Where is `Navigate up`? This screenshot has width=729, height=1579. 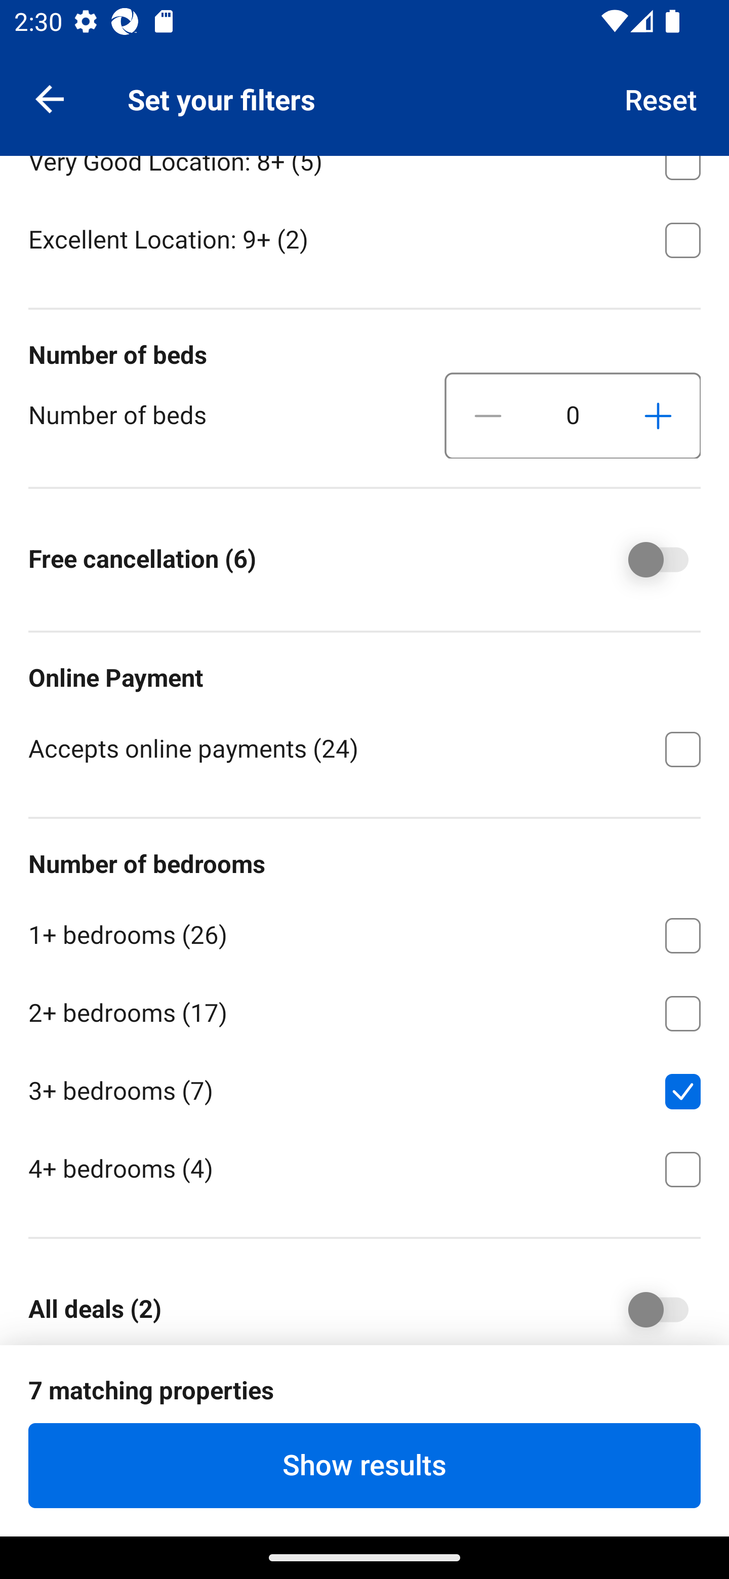 Navigate up is located at coordinates (50, 98).